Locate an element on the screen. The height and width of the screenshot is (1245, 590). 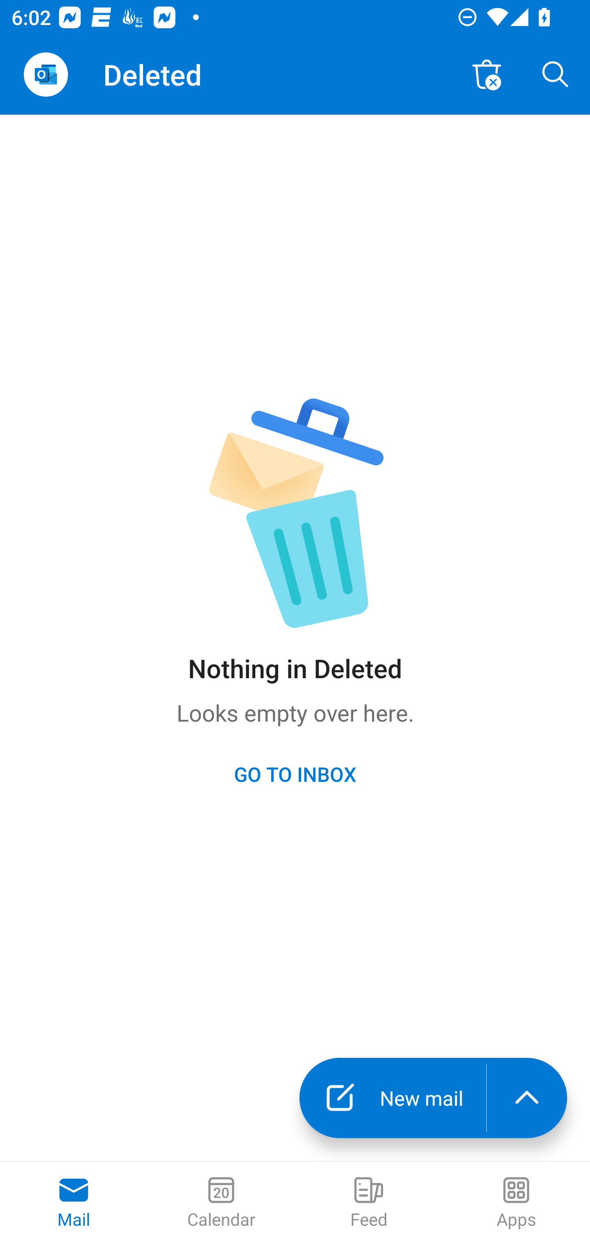
Apps is located at coordinates (516, 1203).